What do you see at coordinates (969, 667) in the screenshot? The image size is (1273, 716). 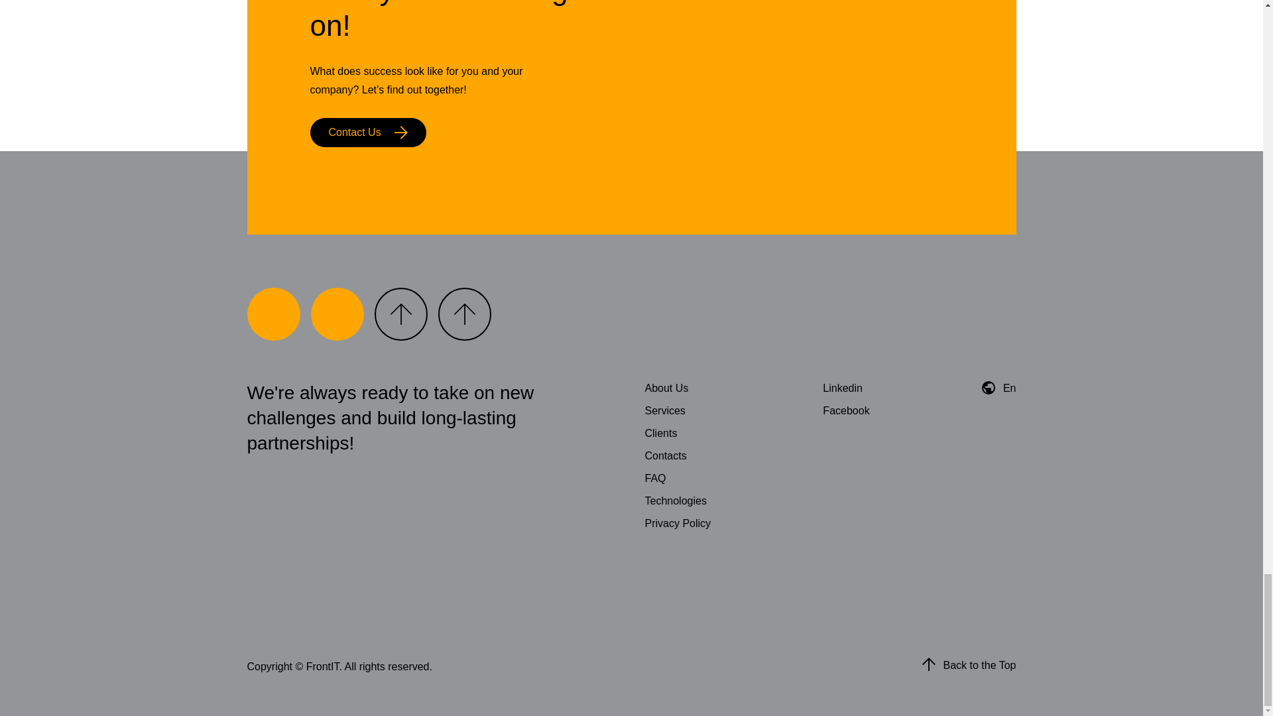 I see `Back to the Top` at bounding box center [969, 667].